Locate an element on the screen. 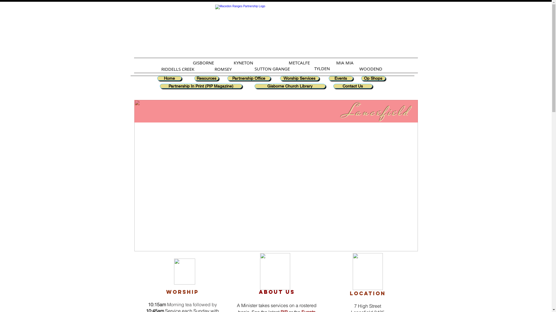 Image resolution: width=556 pixels, height=312 pixels. Home is located at coordinates (273, 29).